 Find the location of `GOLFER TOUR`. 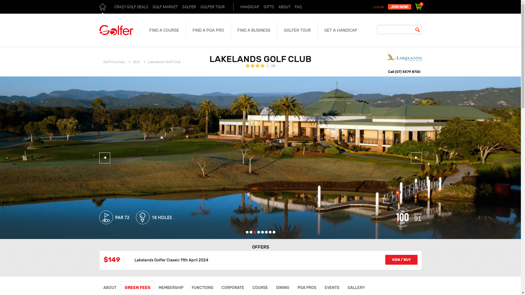

GOLFER TOUR is located at coordinates (297, 30).